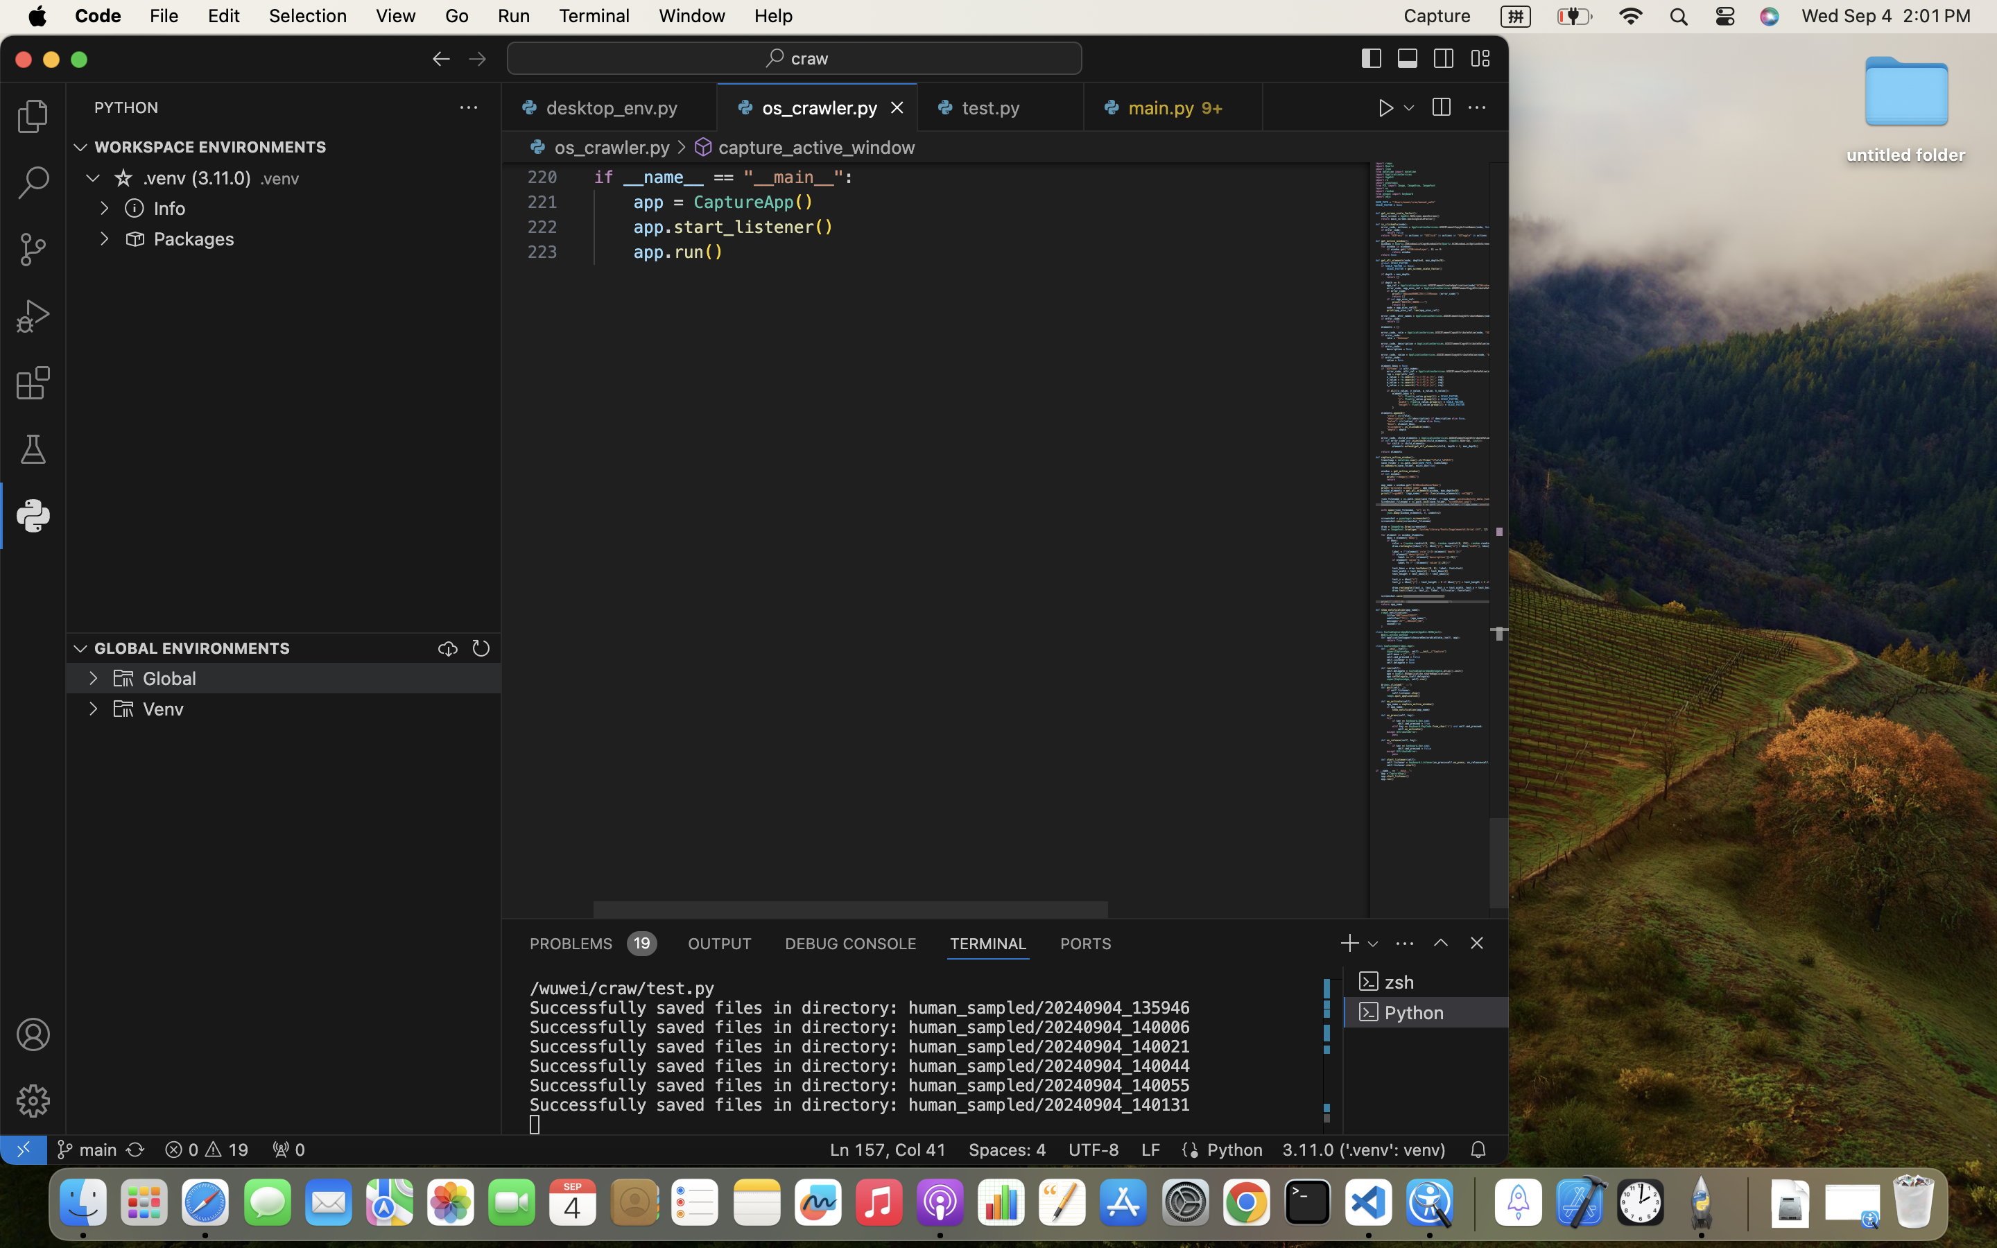 Image resolution: width=1997 pixels, height=1248 pixels. I want to click on .venv, so click(279, 179).